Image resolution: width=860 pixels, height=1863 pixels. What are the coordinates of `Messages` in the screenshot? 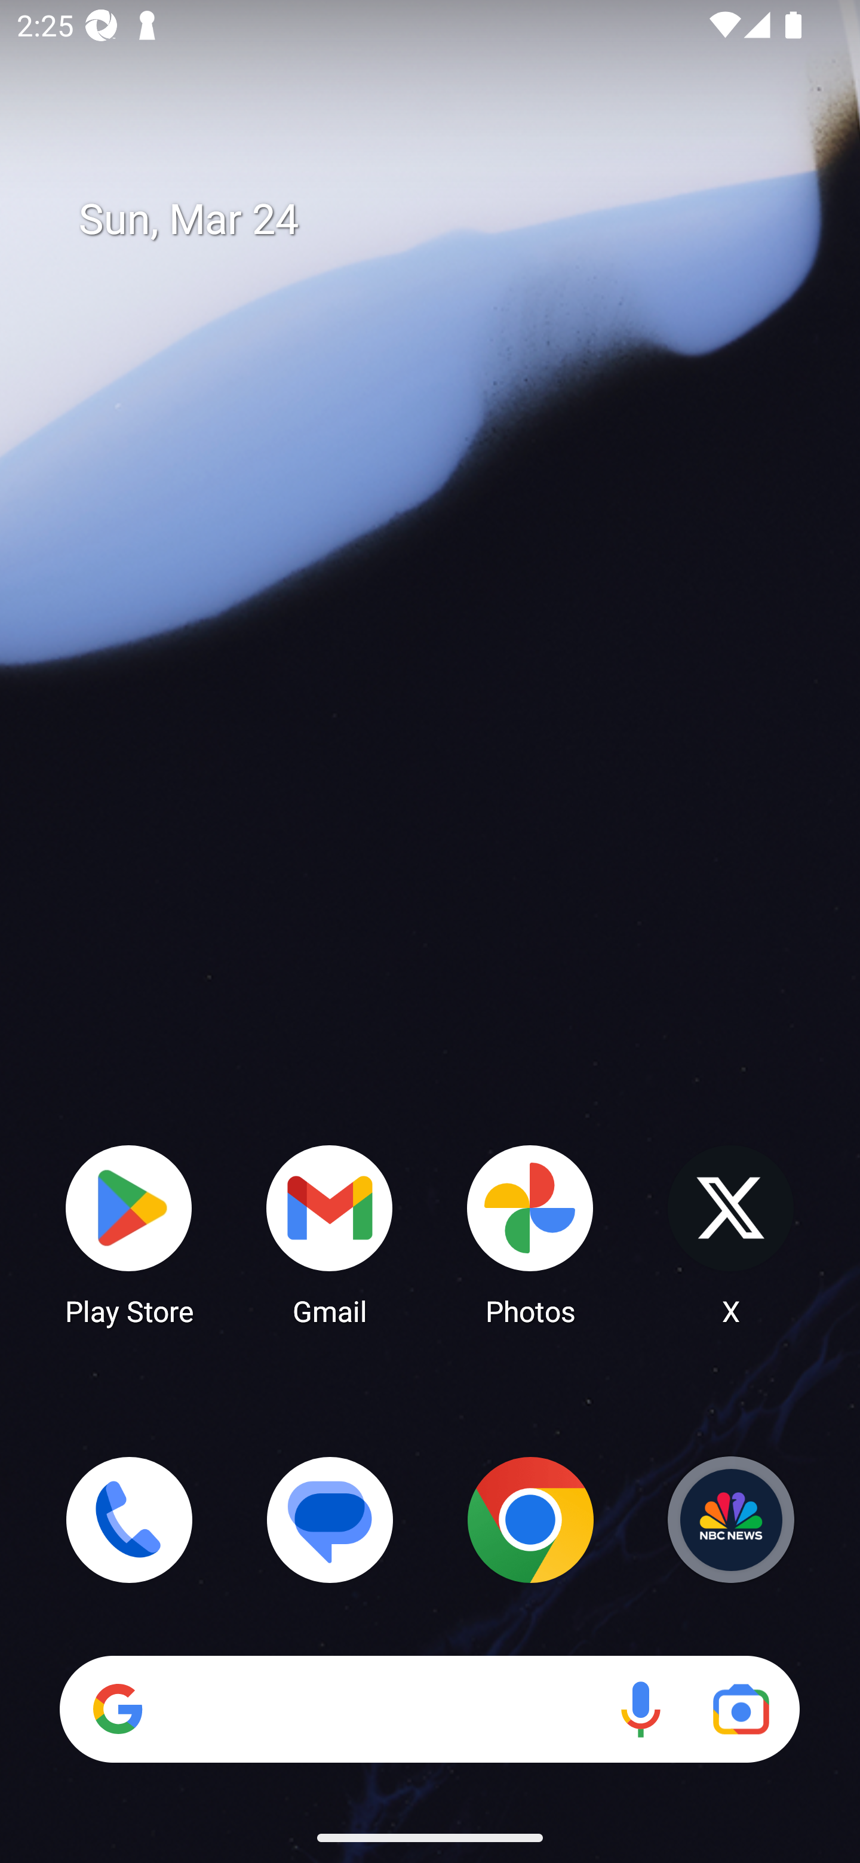 It's located at (330, 1520).